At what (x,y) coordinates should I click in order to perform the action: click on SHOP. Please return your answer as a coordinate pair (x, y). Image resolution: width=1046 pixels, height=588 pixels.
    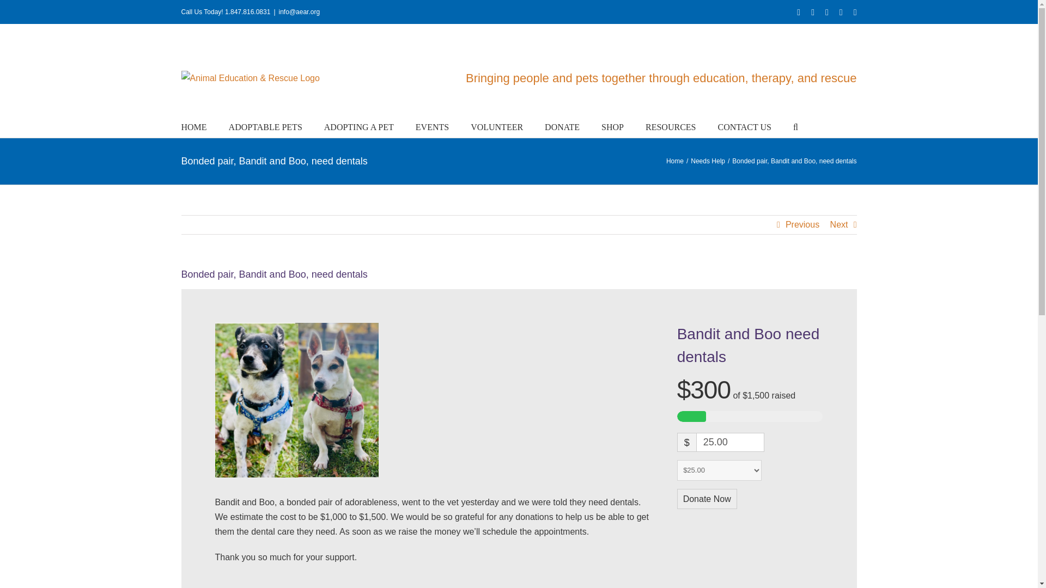
    Looking at the image, I should click on (612, 126).